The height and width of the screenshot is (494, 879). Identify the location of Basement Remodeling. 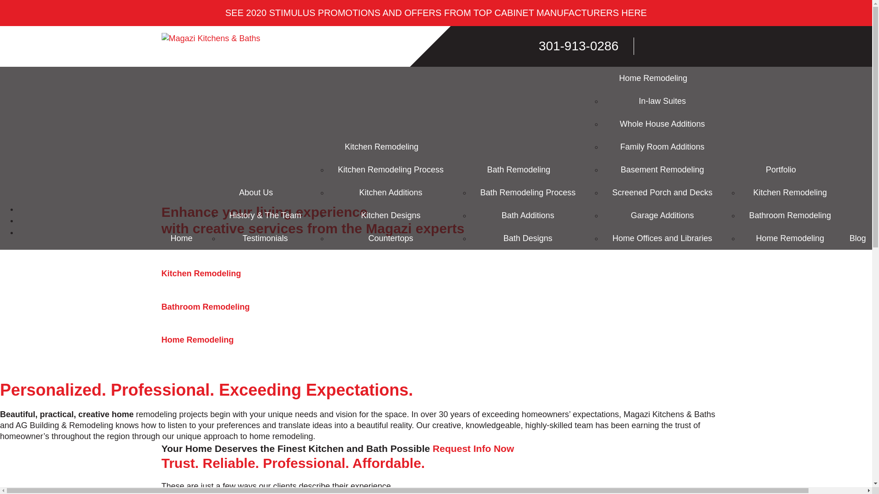
(662, 169).